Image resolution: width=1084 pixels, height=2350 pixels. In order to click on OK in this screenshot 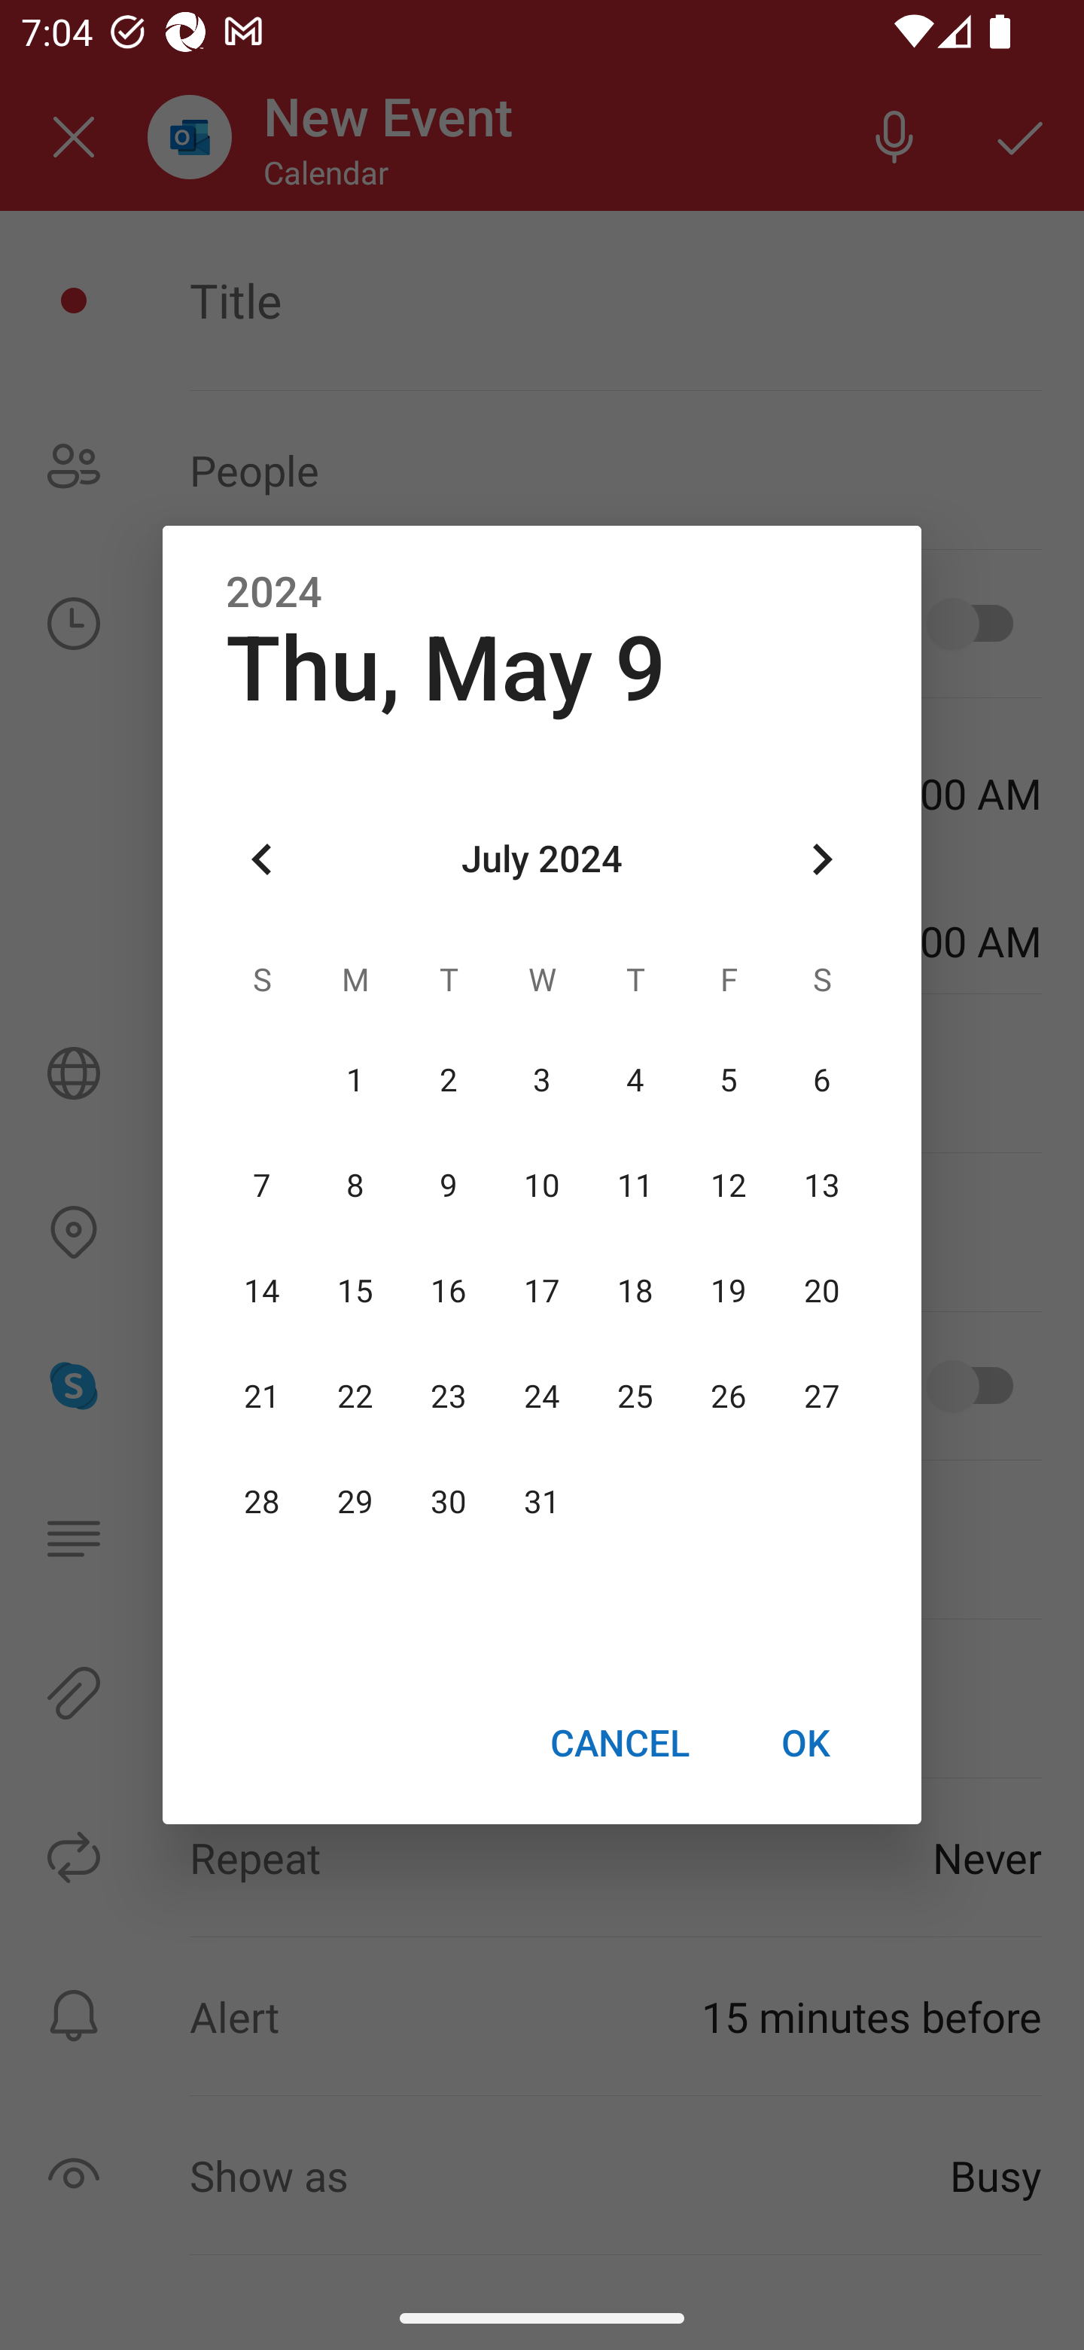, I will do `click(805, 1742)`.